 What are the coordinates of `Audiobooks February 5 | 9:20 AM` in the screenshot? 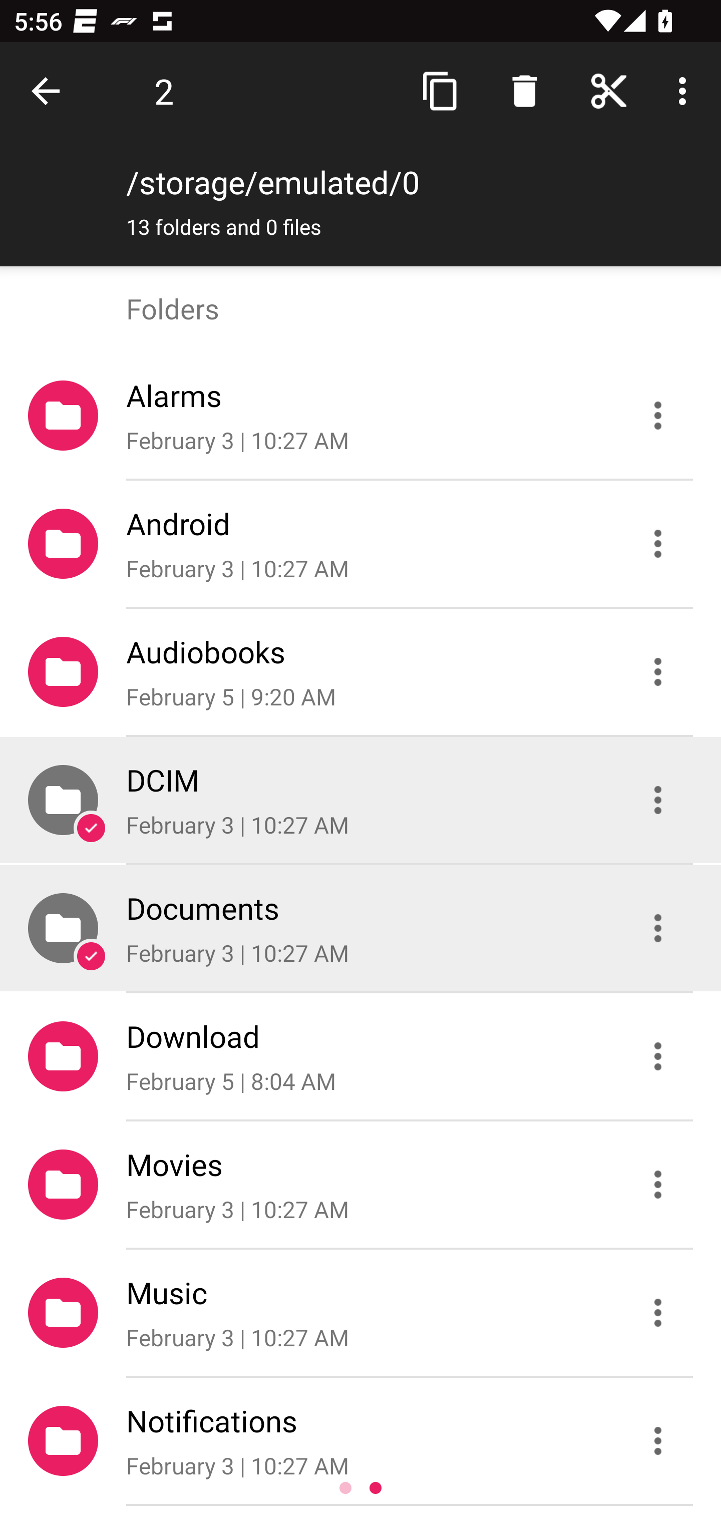 It's located at (360, 672).